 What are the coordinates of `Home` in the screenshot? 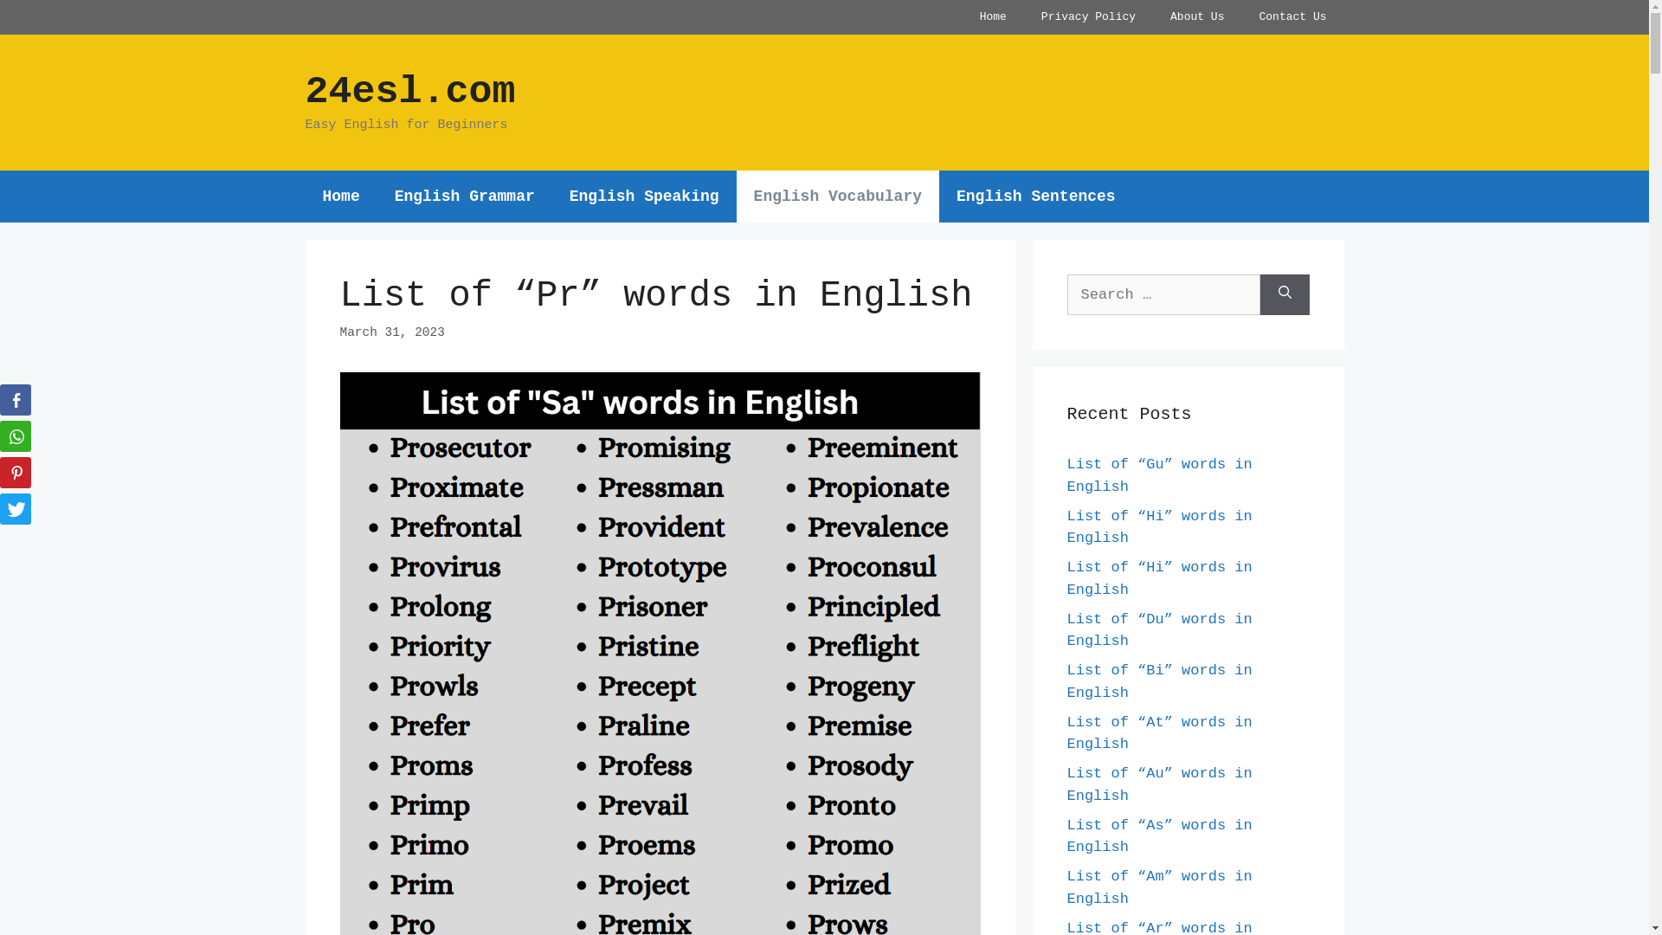 It's located at (341, 196).